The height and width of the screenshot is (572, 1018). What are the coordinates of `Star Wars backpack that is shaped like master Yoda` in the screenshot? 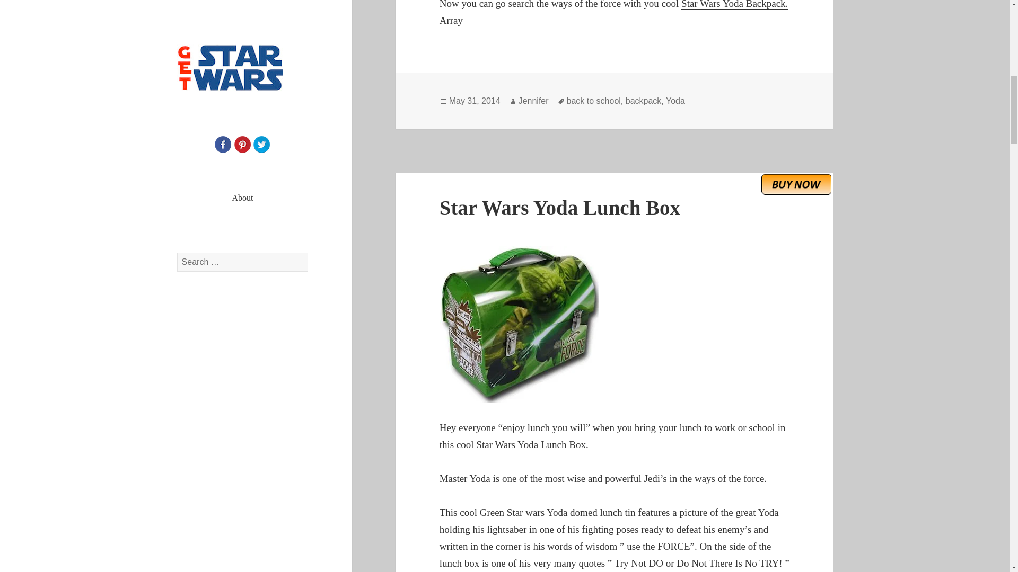 It's located at (734, 5).